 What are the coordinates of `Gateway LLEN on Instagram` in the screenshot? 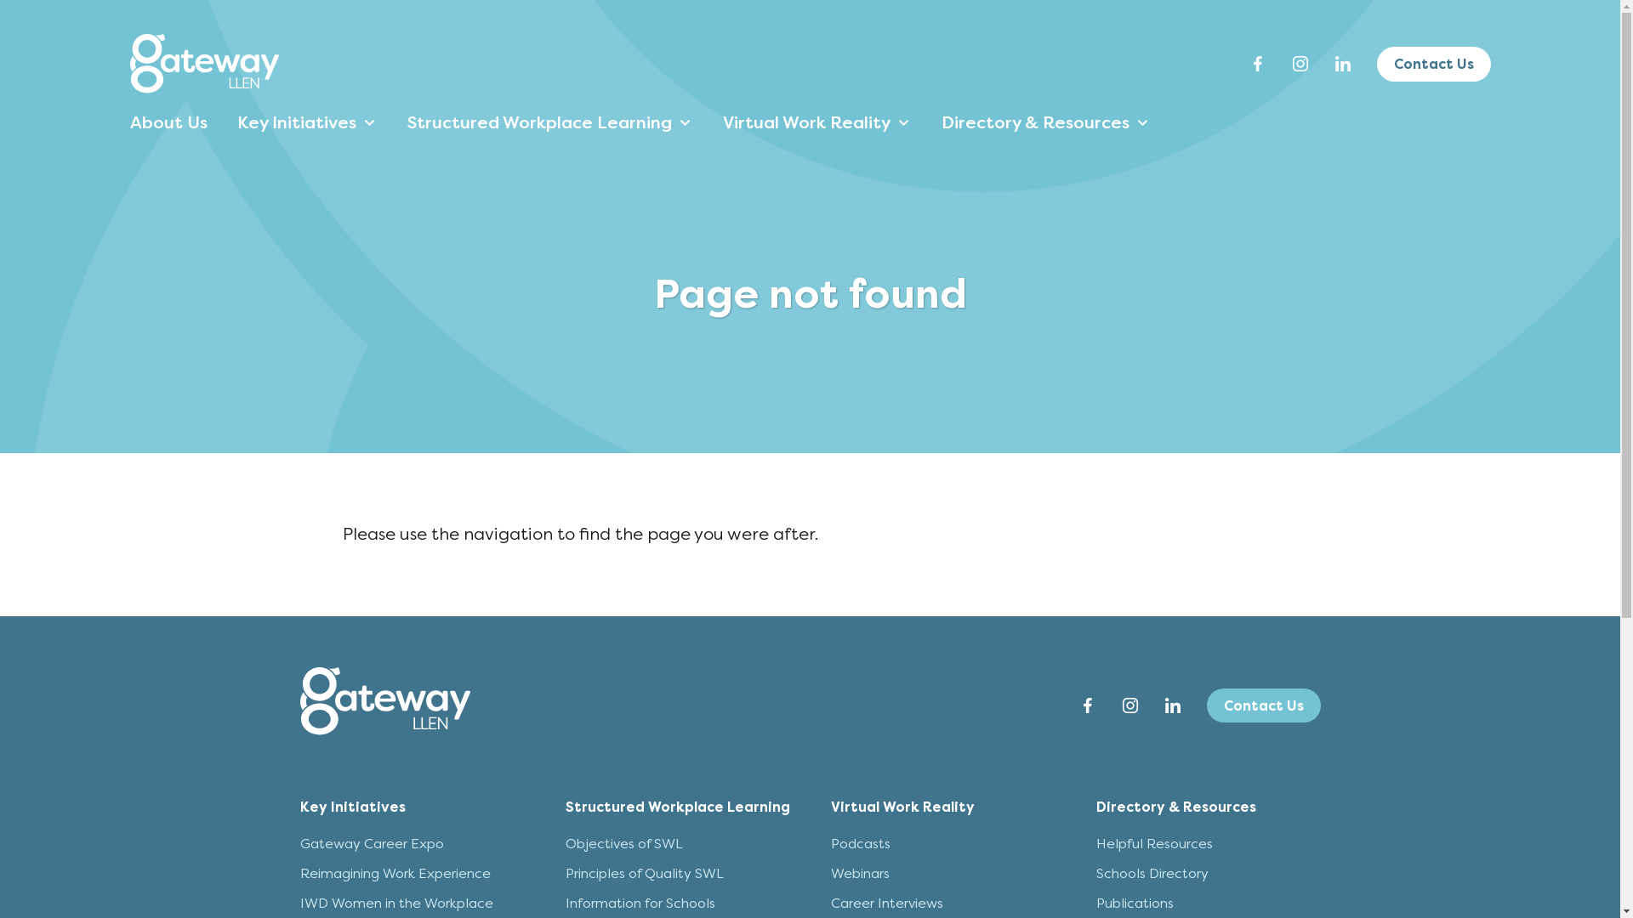 It's located at (1129, 705).